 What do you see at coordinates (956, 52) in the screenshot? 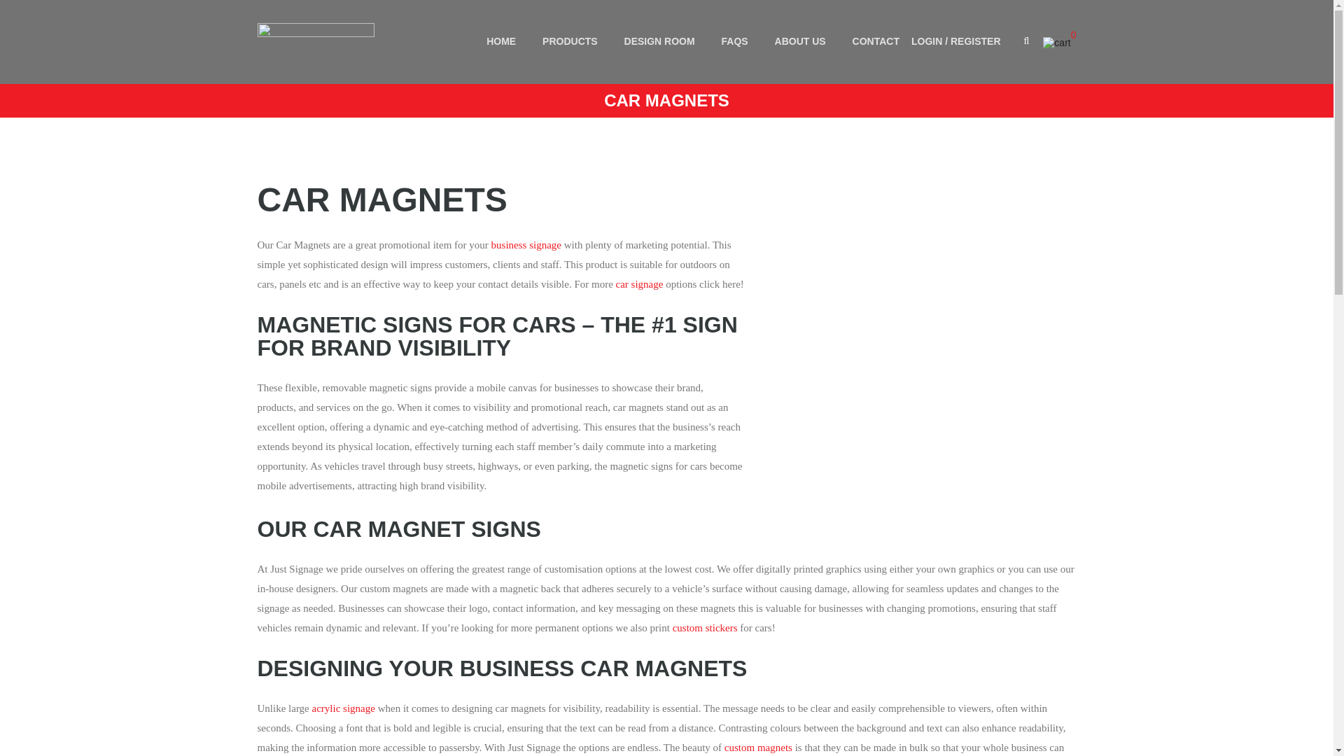
I see `member login` at bounding box center [956, 52].